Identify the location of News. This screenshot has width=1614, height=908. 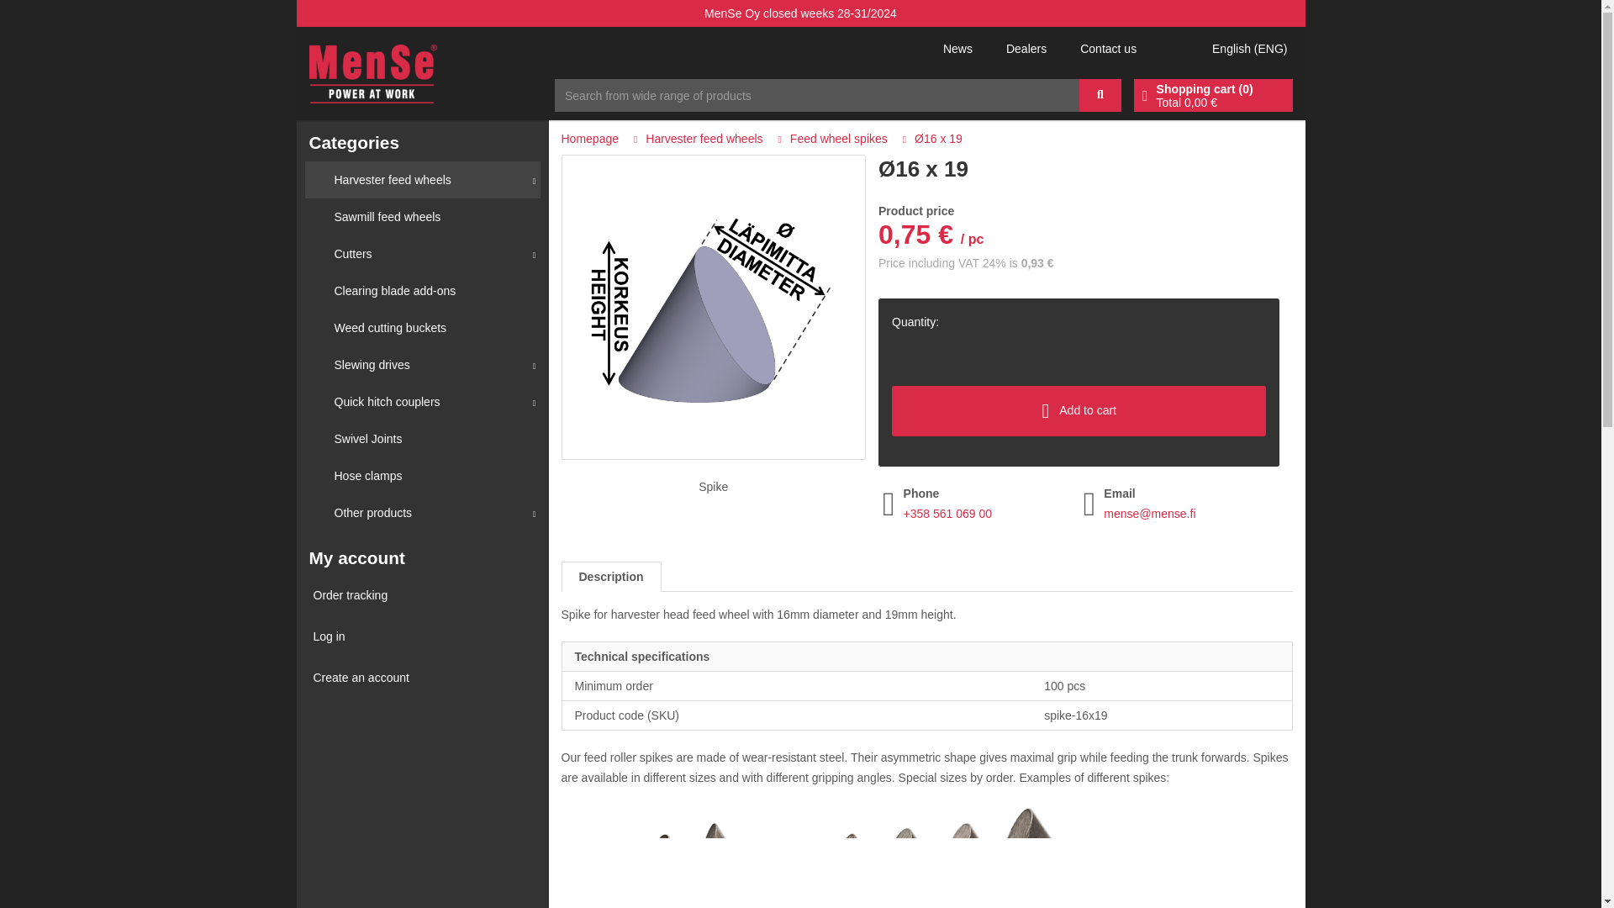
(957, 48).